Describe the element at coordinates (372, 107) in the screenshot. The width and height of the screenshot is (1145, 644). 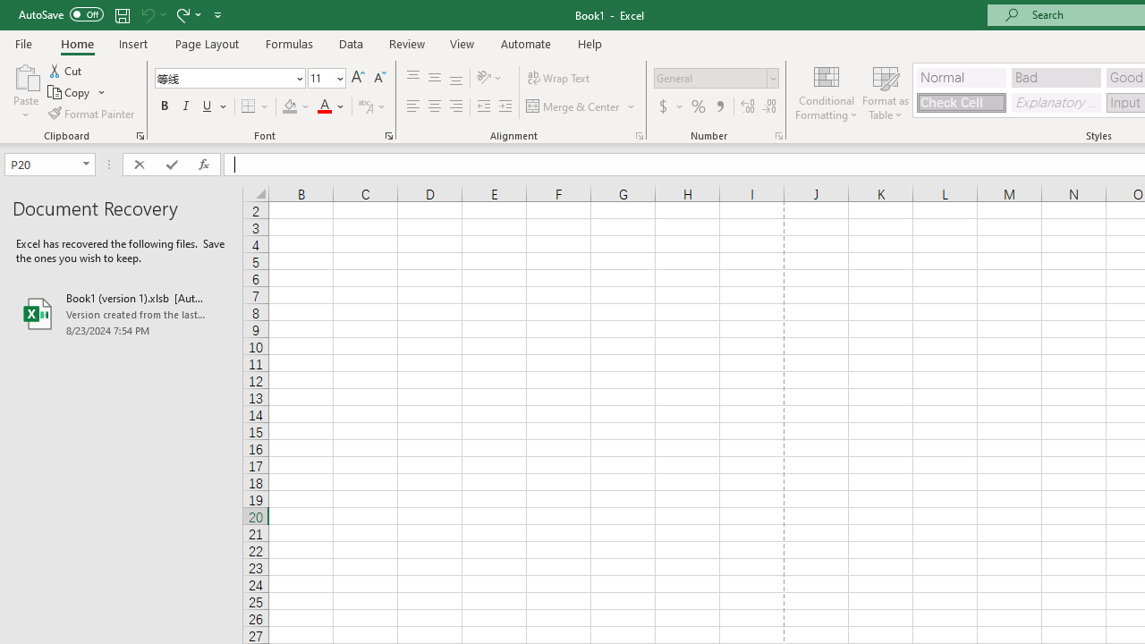
I see `Show Phonetic Field` at that location.